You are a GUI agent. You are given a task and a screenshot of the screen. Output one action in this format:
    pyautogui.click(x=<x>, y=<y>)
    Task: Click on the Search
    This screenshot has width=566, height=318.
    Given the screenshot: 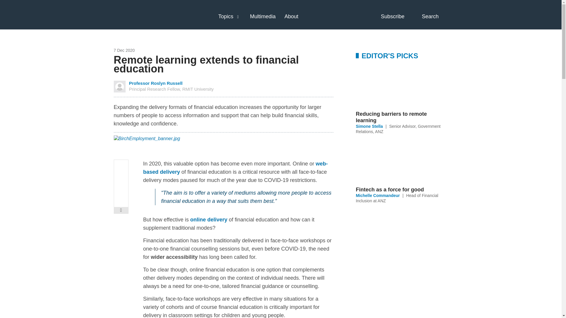 What is the action you would take?
    pyautogui.click(x=435, y=16)
    